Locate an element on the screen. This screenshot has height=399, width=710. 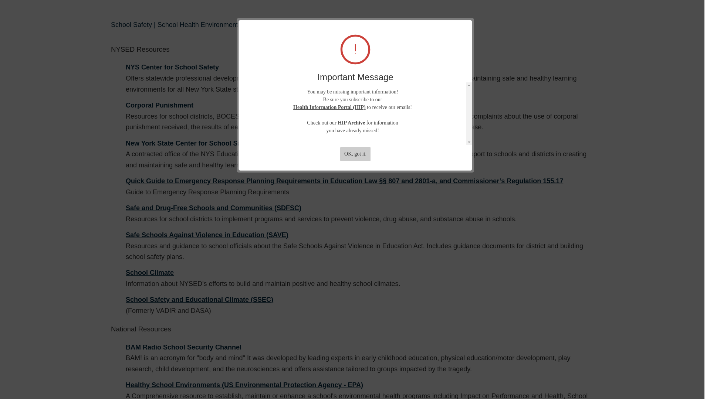
HIP Archive is located at coordinates (351, 123).